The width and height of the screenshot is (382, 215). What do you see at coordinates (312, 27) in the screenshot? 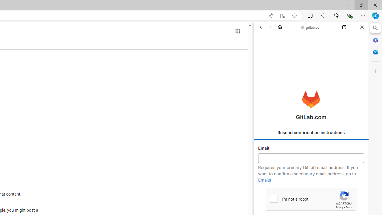
I see `gitlab.com` at bounding box center [312, 27].